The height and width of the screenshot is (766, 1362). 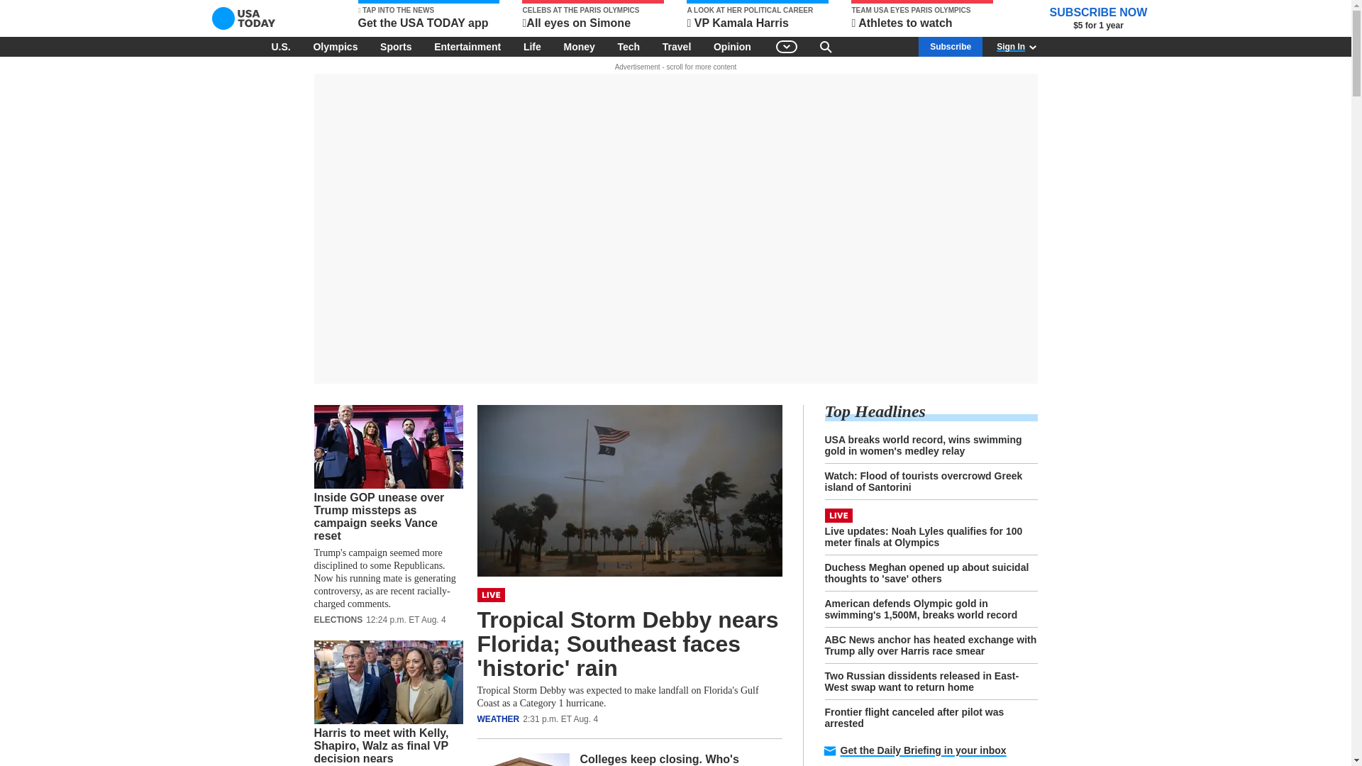 I want to click on Get the USA TODAY app, so click(x=428, y=16).